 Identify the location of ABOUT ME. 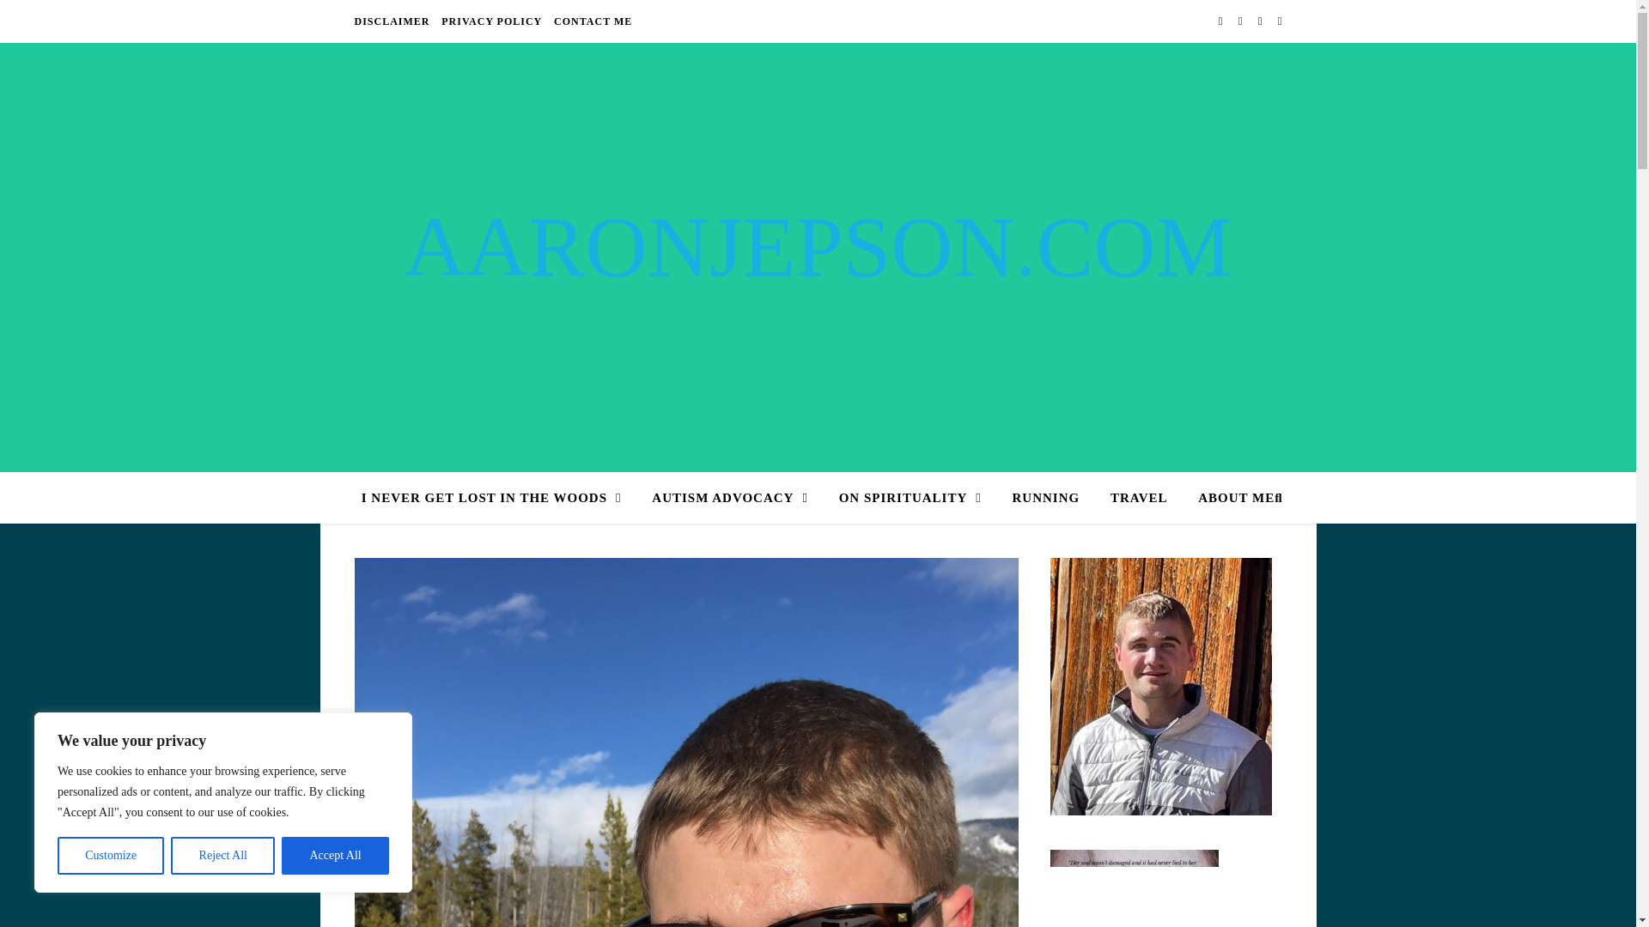
(1229, 498).